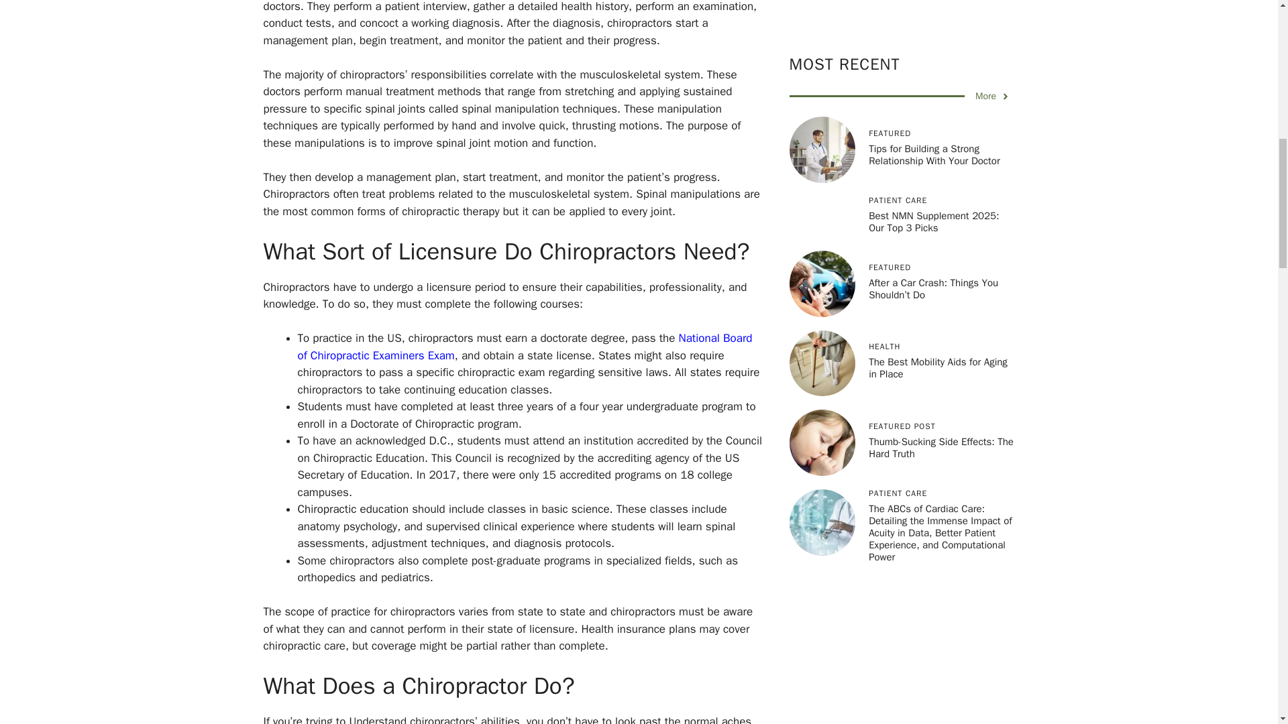  I want to click on Thumb-Sucking Side Effects: The Hard Truth, so click(941, 248).